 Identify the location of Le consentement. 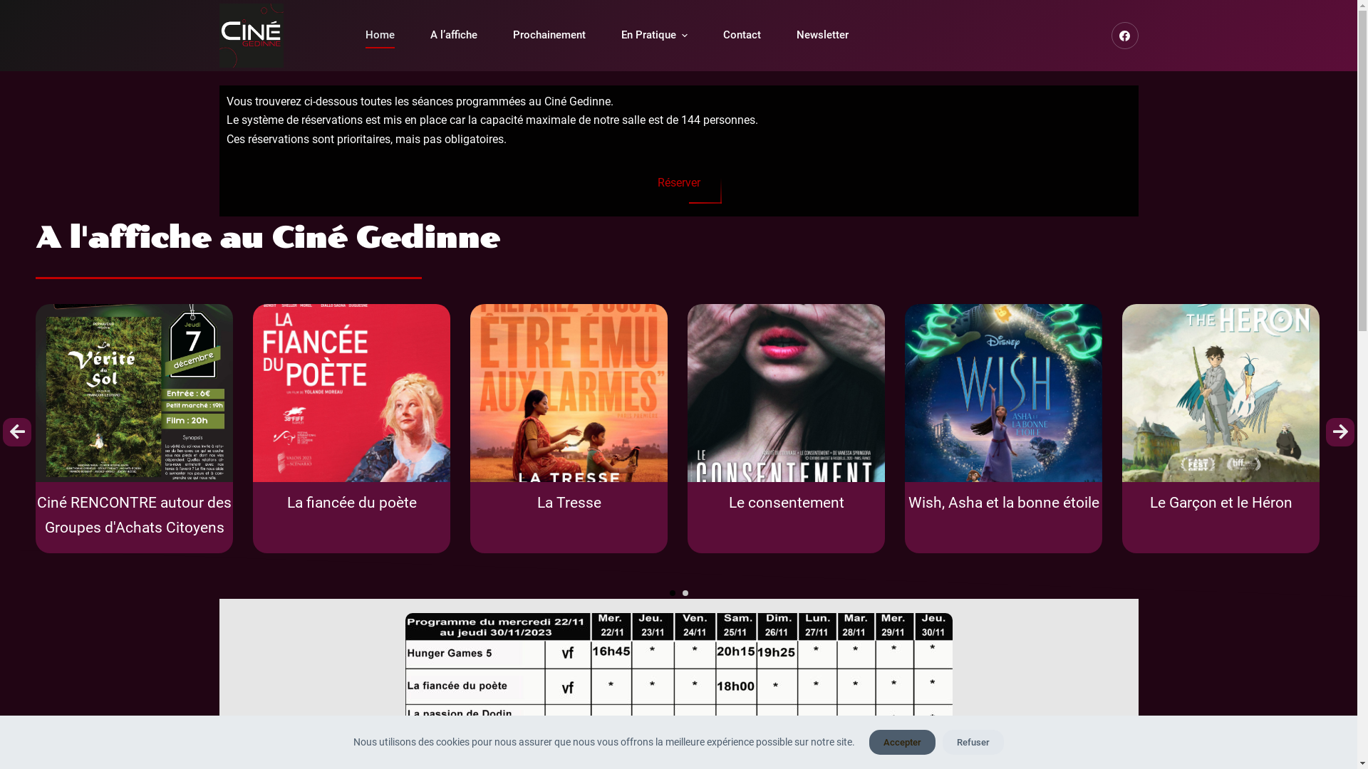
(805, 500).